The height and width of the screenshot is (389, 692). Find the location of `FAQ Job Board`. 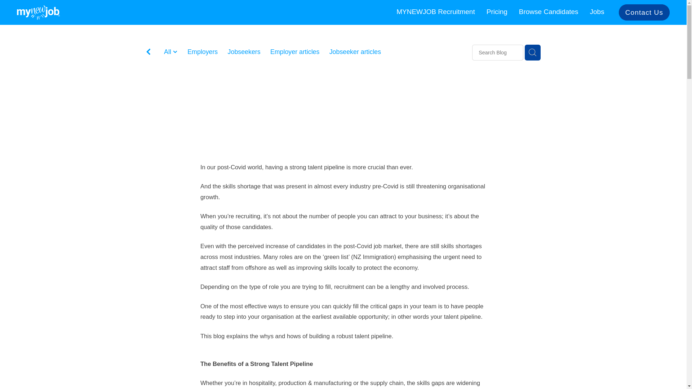

FAQ Job Board is located at coordinates (389, 62).